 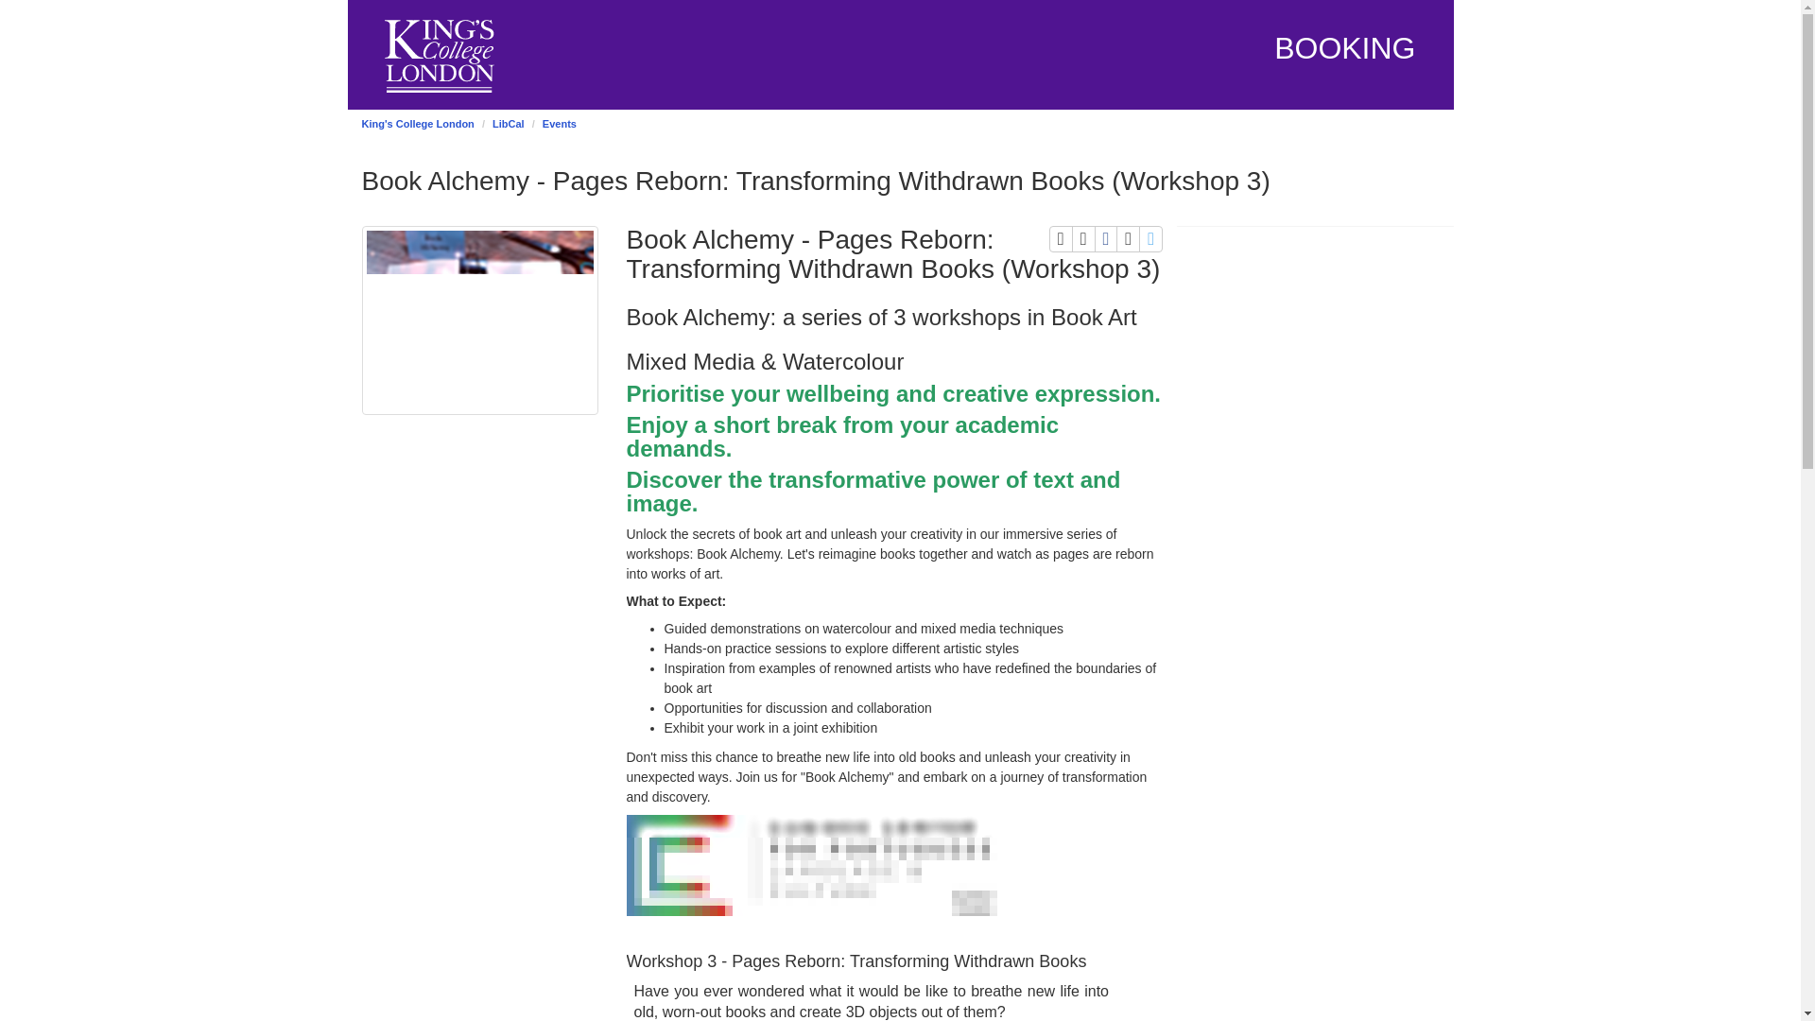 What do you see at coordinates (1083, 238) in the screenshot?
I see `Add to a Calendar using iCal` at bounding box center [1083, 238].